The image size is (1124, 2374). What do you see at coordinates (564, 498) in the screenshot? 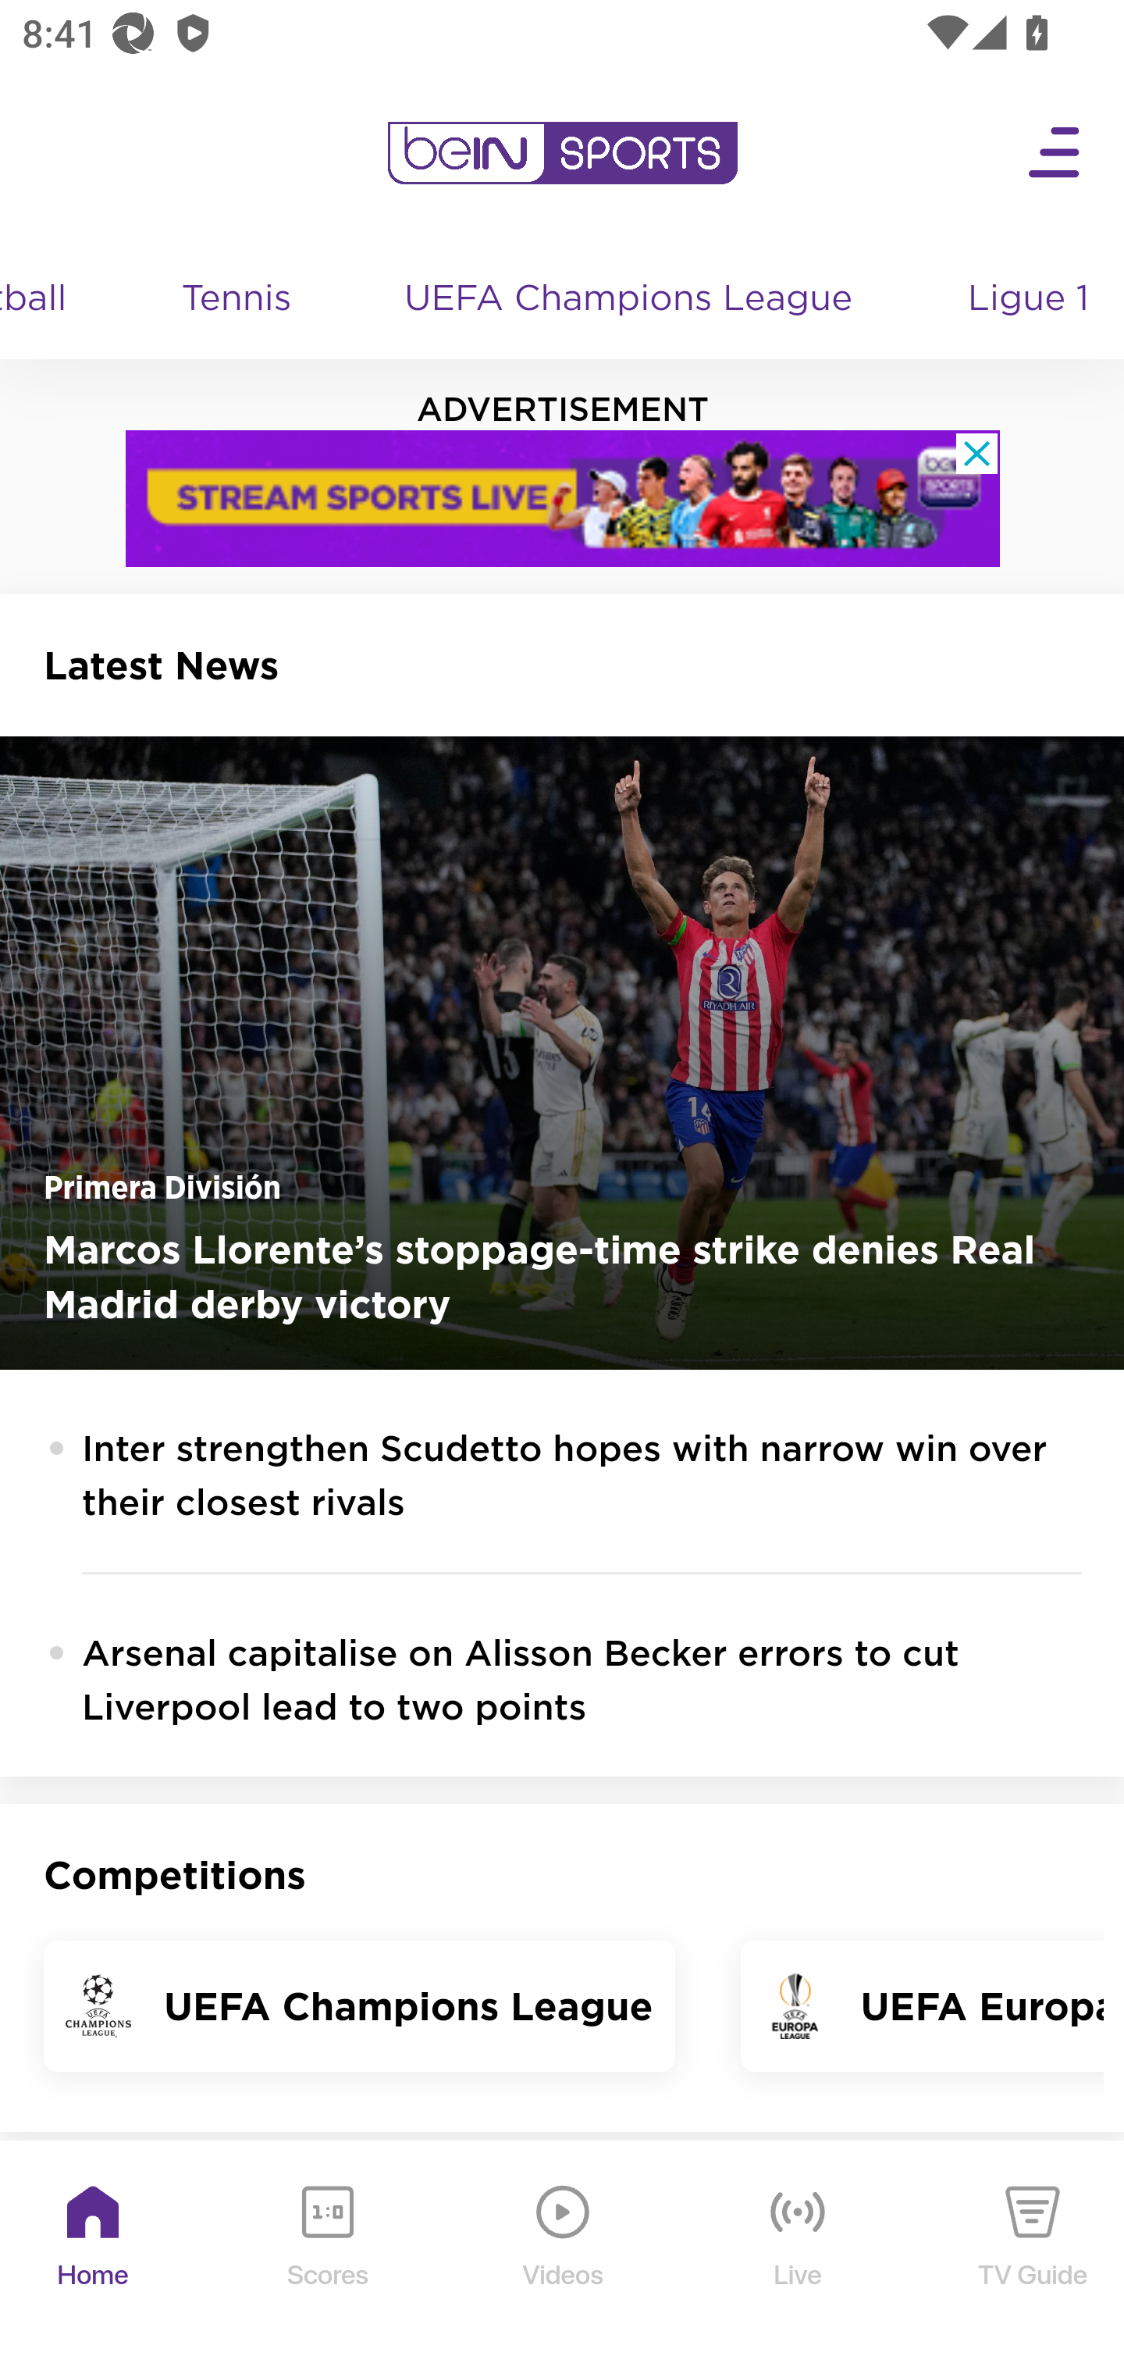
I see `l8psv8uu` at bounding box center [564, 498].